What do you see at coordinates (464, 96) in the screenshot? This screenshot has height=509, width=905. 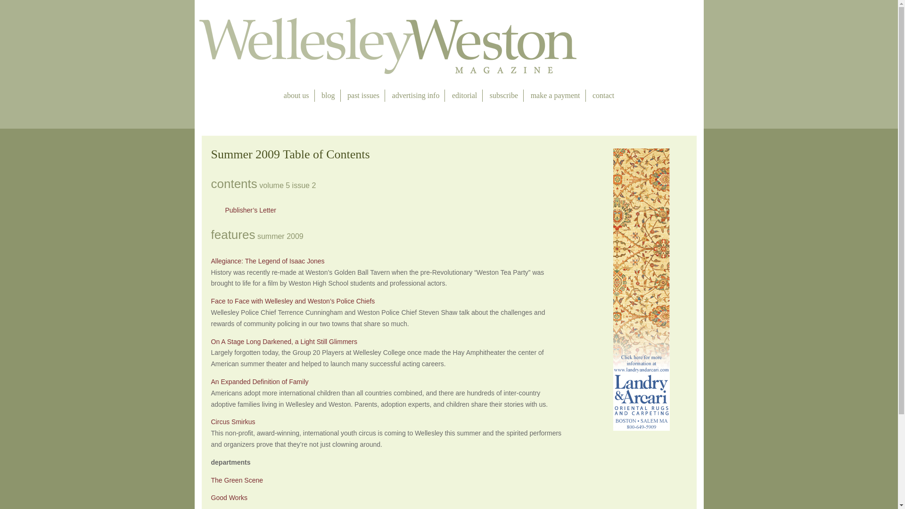 I see `editorial` at bounding box center [464, 96].